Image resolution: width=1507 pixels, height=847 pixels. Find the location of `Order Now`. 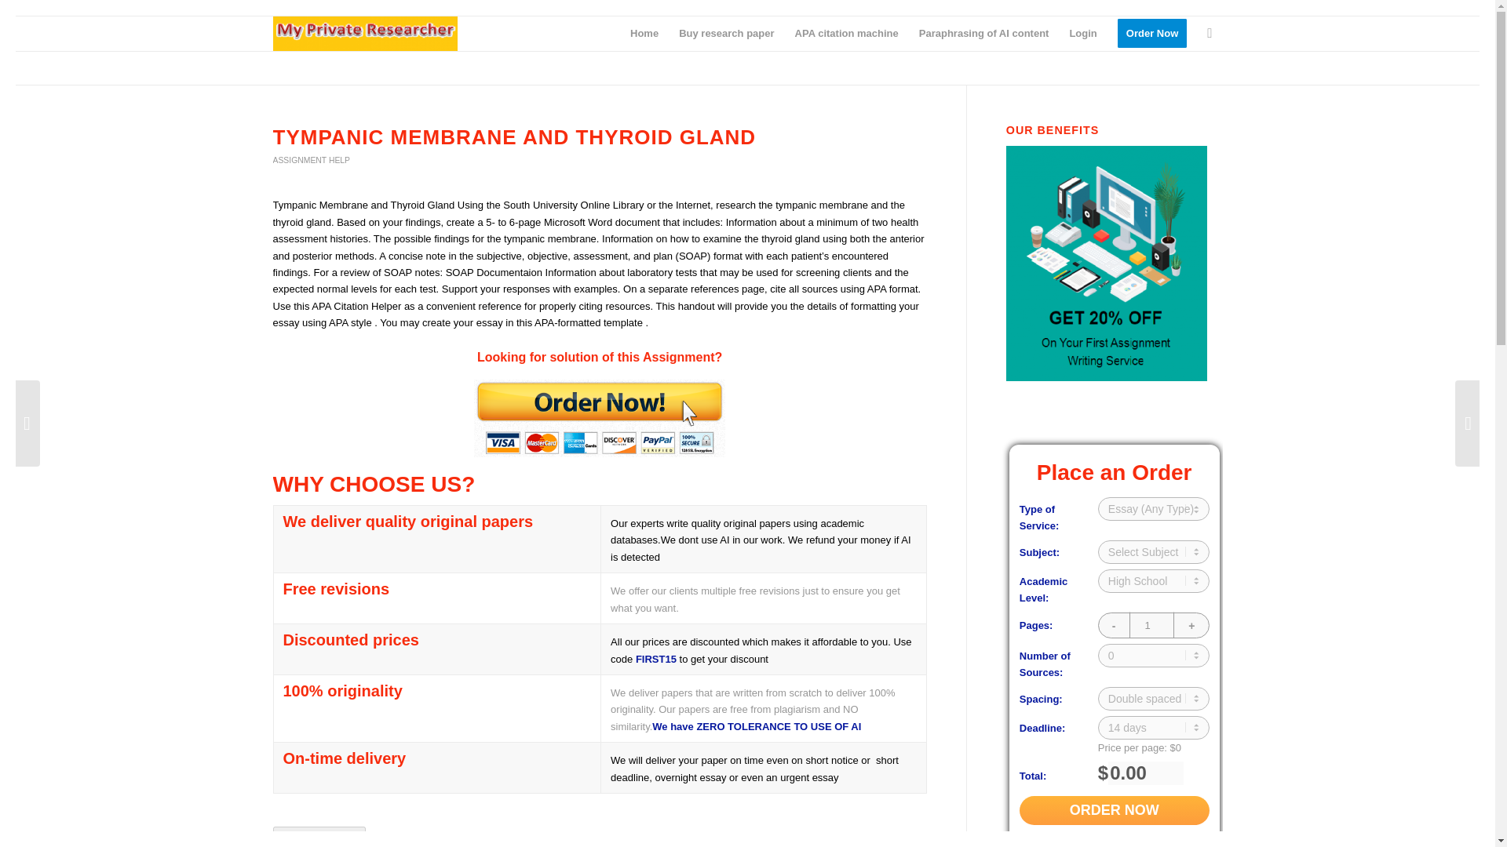

Order Now is located at coordinates (1115, 810).